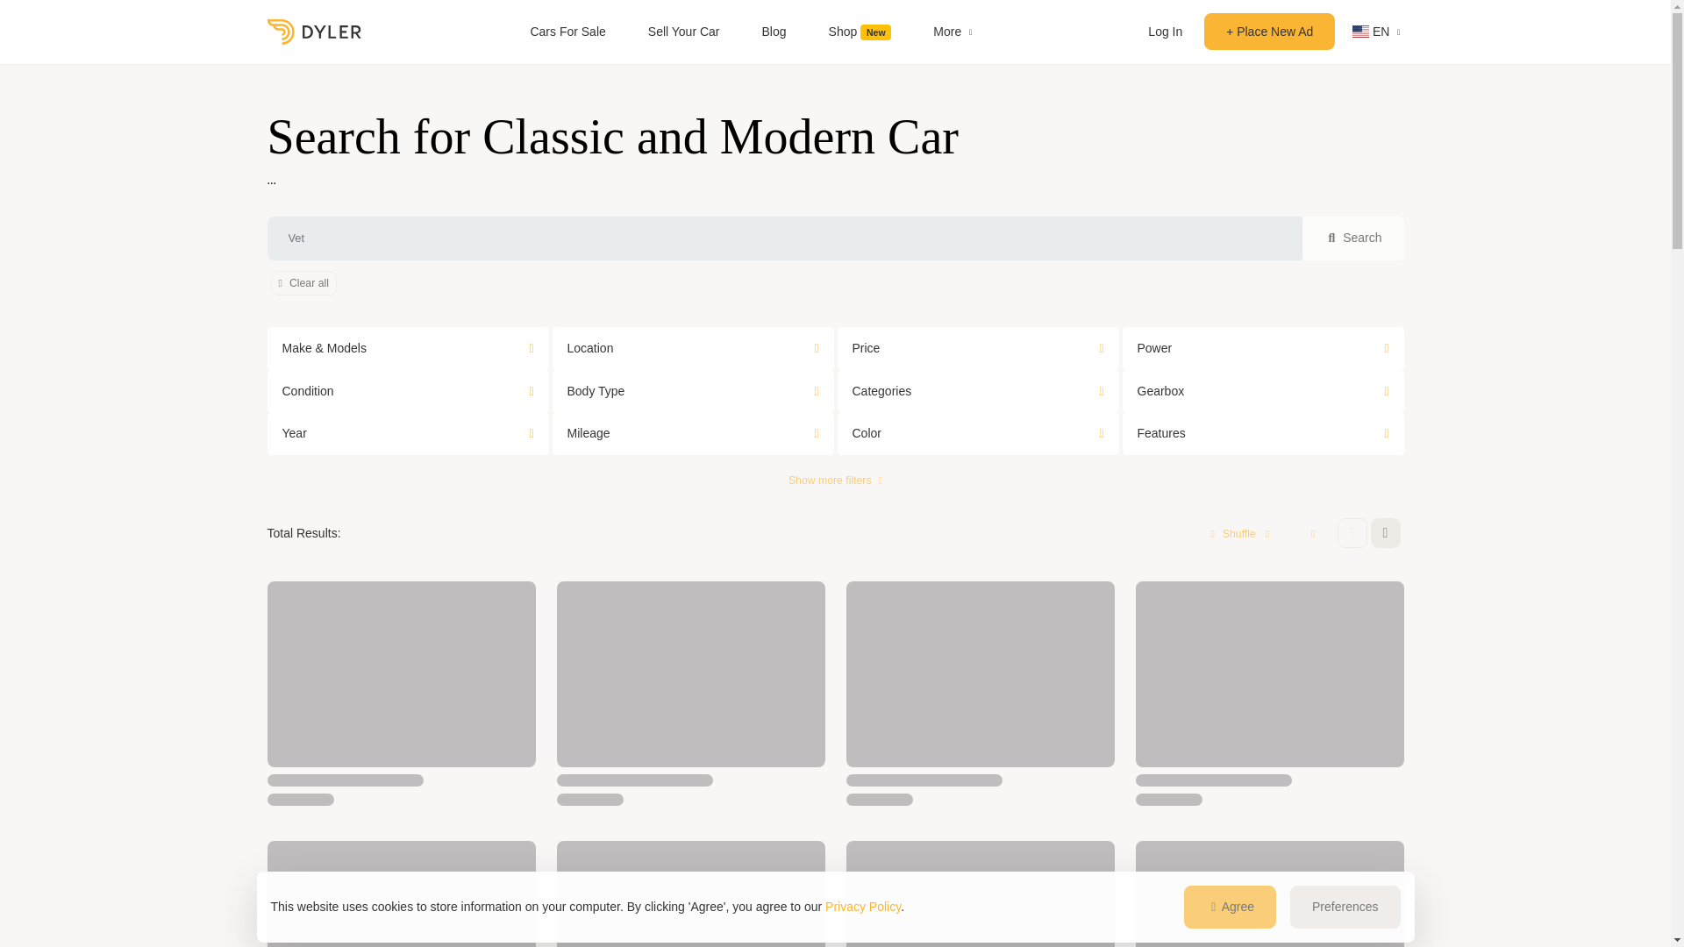 The height and width of the screenshot is (947, 1684). What do you see at coordinates (977, 433) in the screenshot?
I see `Color` at bounding box center [977, 433].